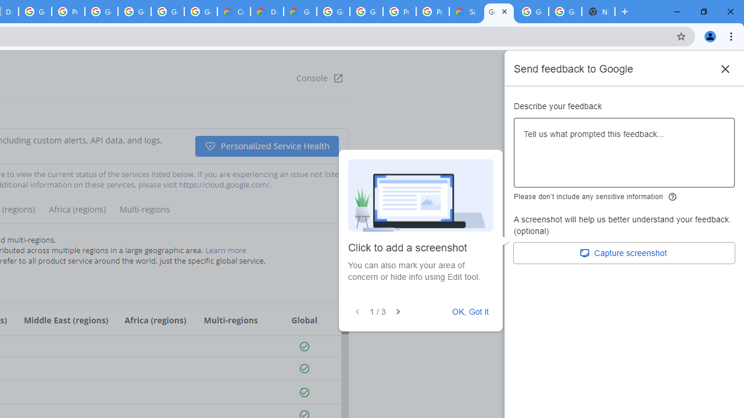  I want to click on Google Cloud Service Health, so click(499, 12).